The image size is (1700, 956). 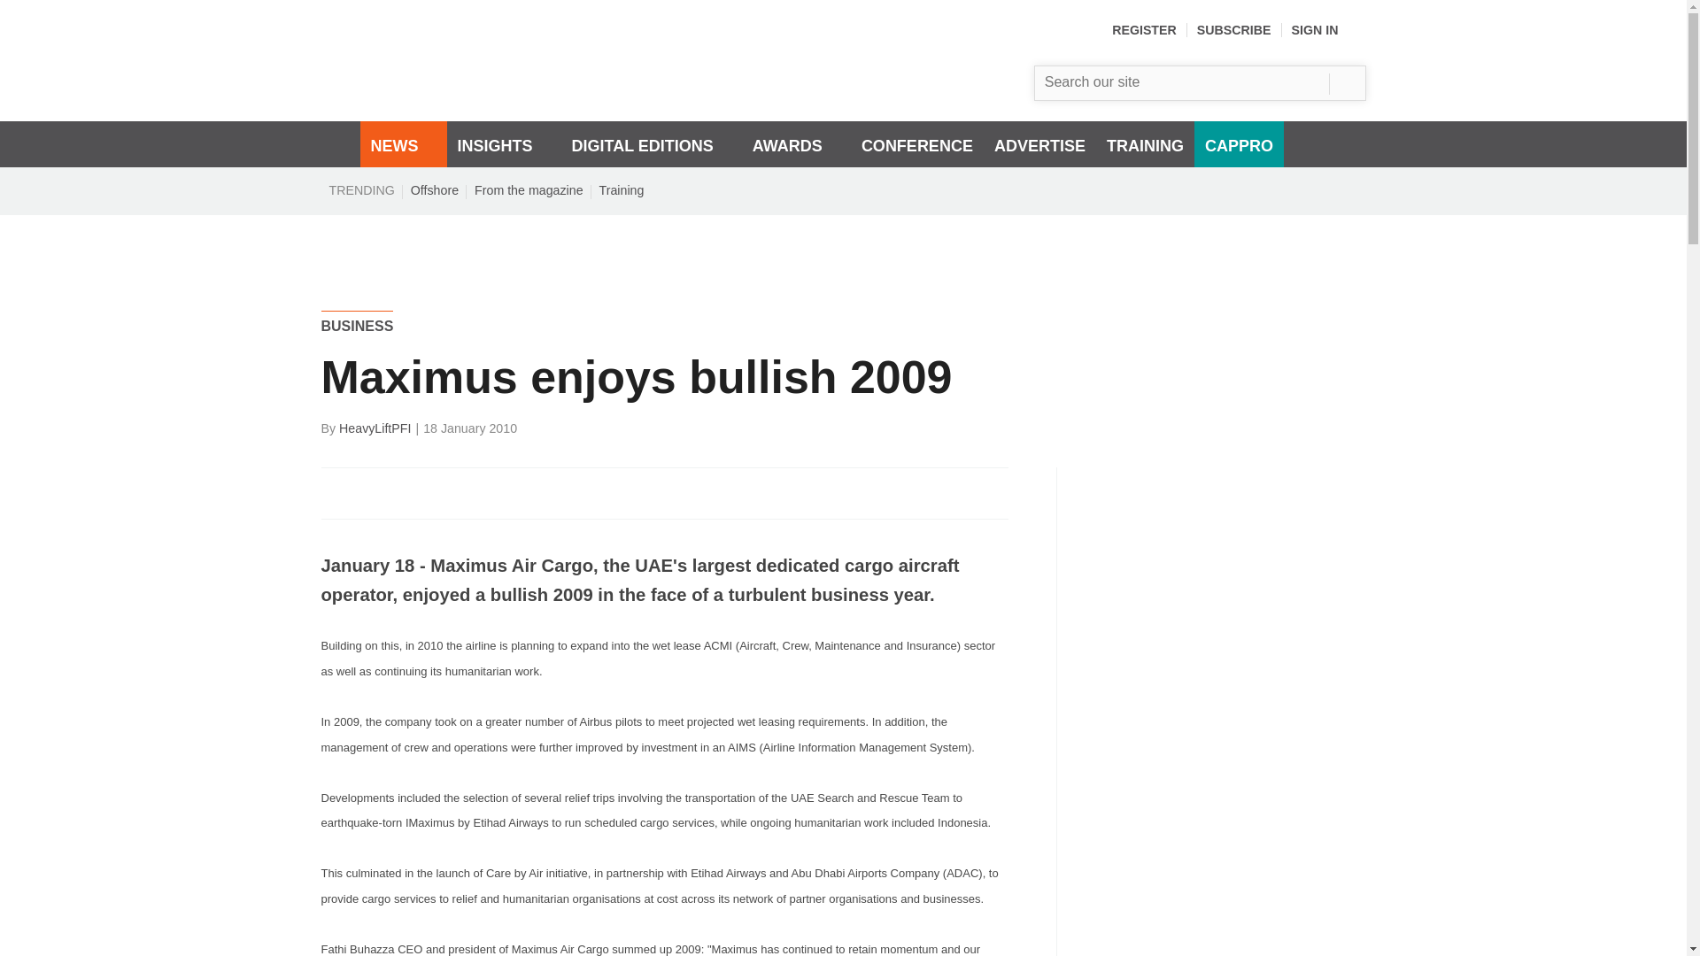 What do you see at coordinates (452, 492) in the screenshot?
I see `Email this article` at bounding box center [452, 492].